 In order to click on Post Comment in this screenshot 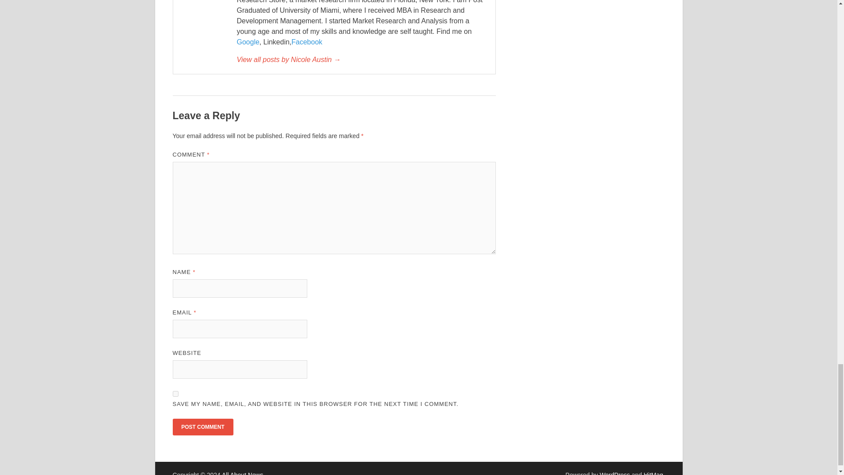, I will do `click(202, 427)`.